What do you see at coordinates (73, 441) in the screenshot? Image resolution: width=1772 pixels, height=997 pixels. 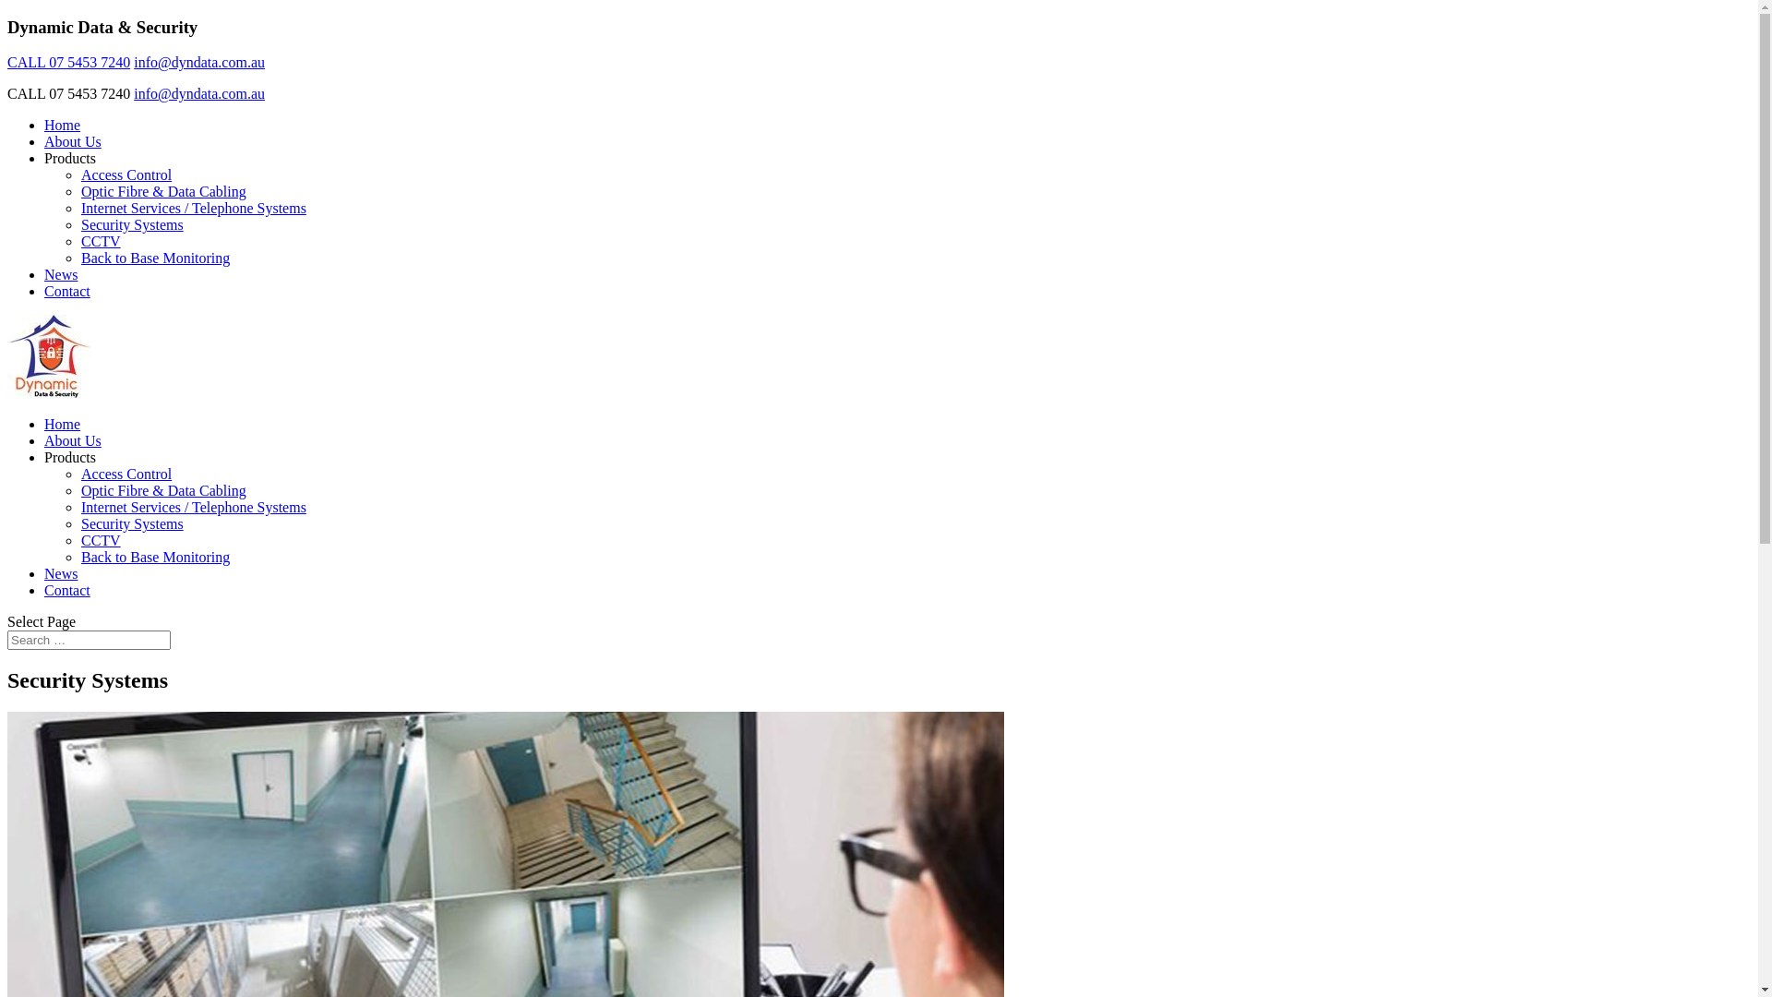 I see `About Us` at bounding box center [73, 441].